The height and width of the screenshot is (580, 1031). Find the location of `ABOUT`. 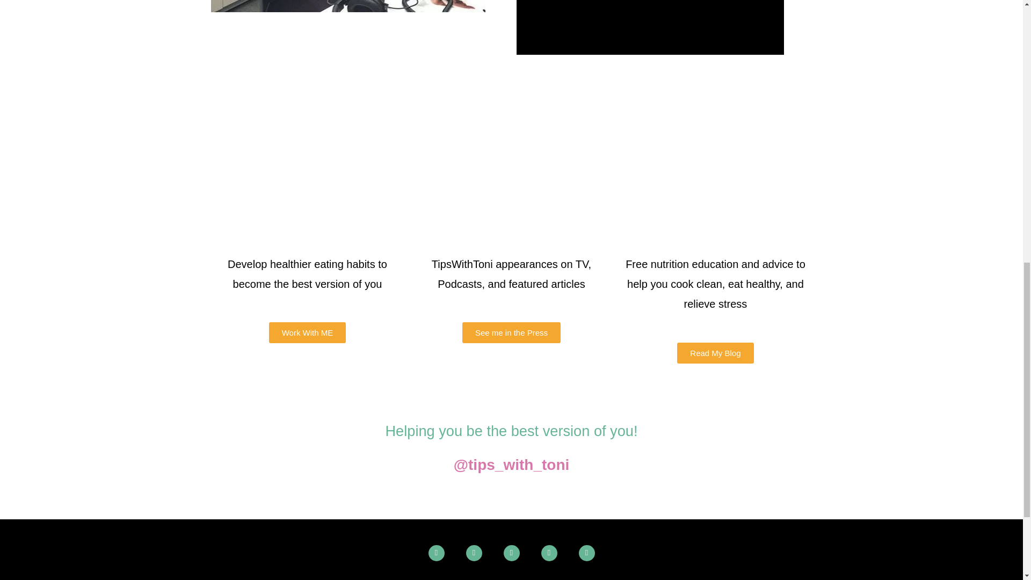

ABOUT is located at coordinates (279, 576).